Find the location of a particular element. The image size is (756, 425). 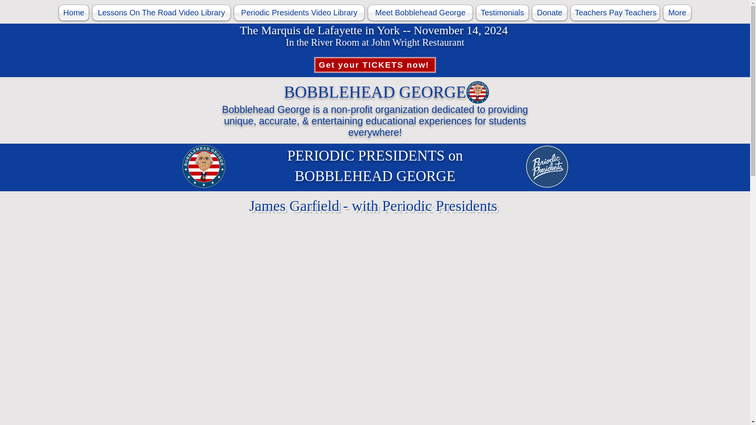

Meet Bobblehead George is located at coordinates (420, 13).